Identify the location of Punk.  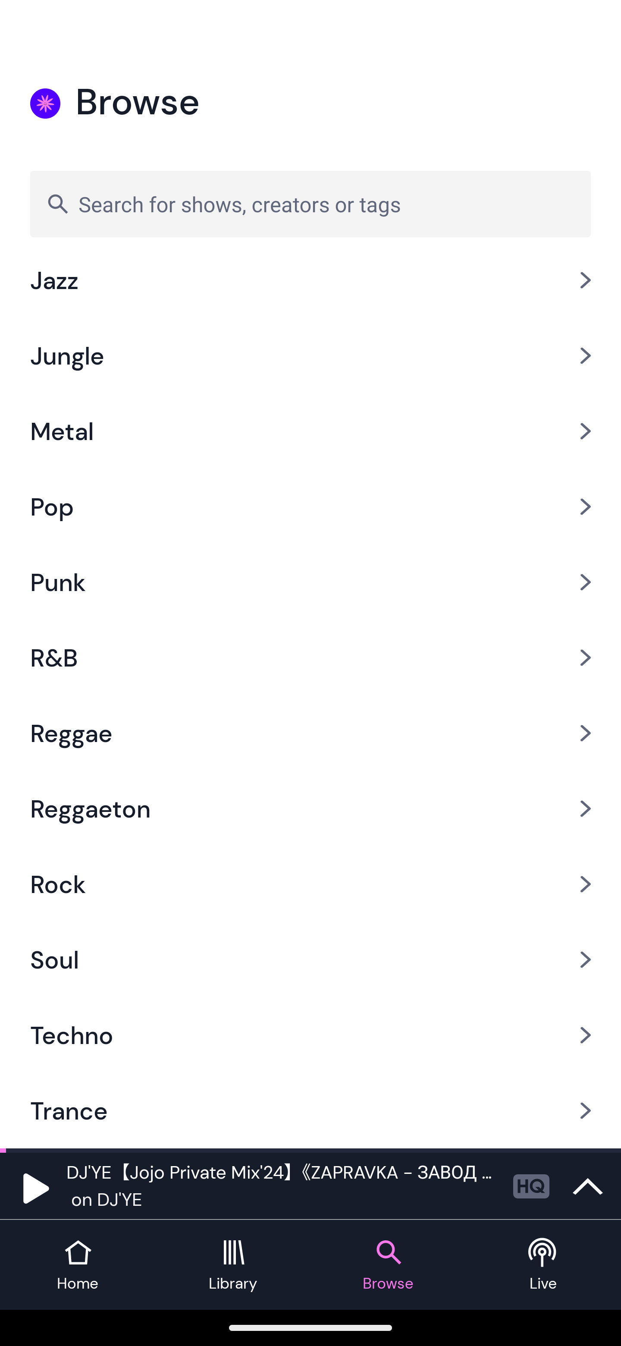
(310, 582).